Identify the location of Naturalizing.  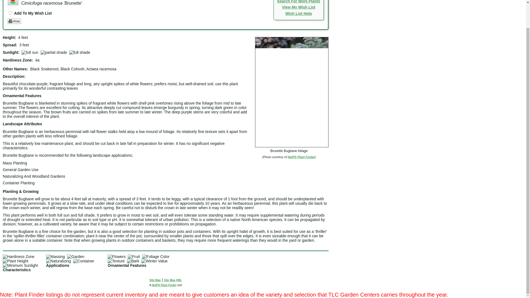
(59, 261).